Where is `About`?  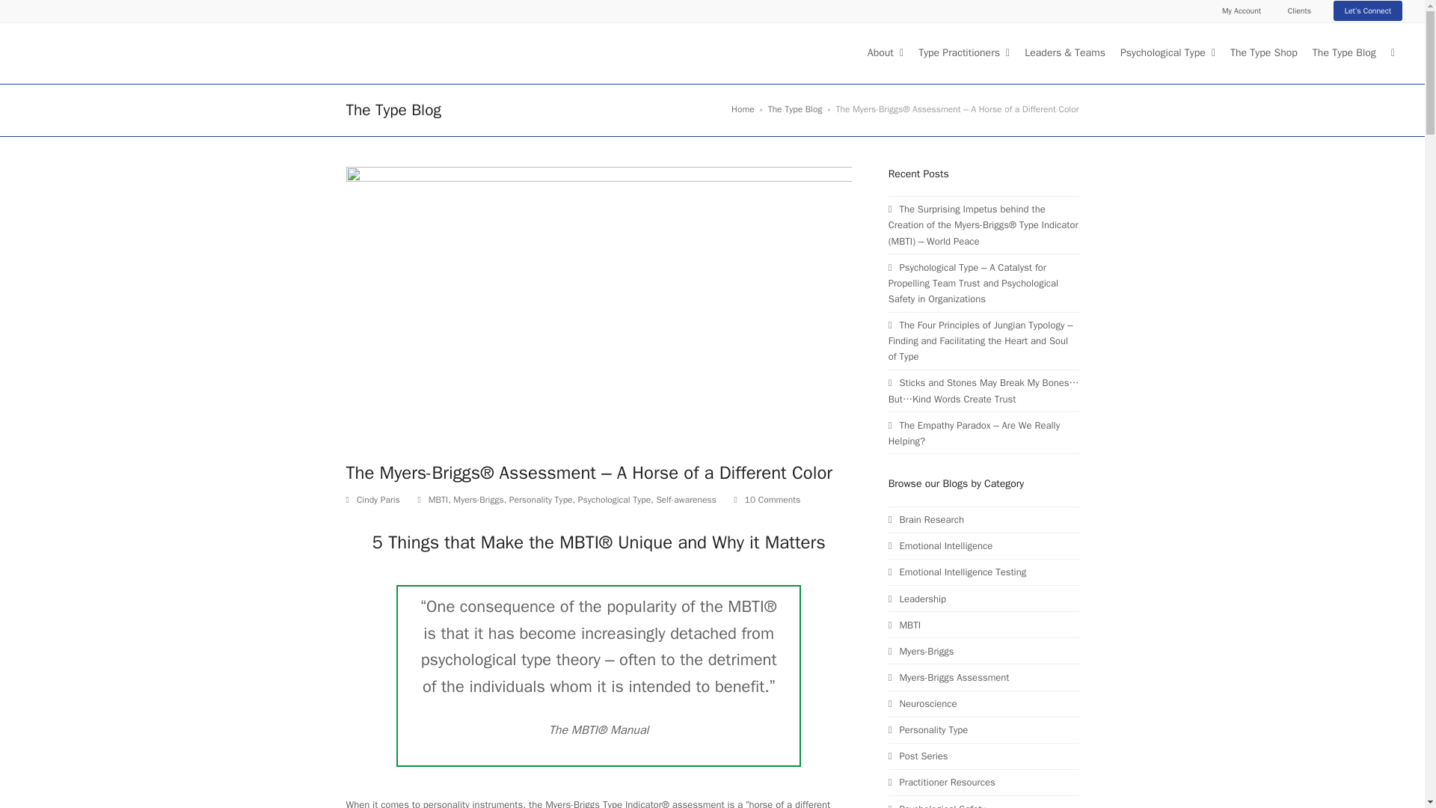
About is located at coordinates (885, 53).